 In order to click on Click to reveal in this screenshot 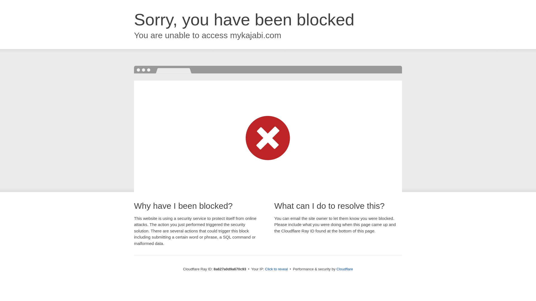, I will do `click(276, 269)`.